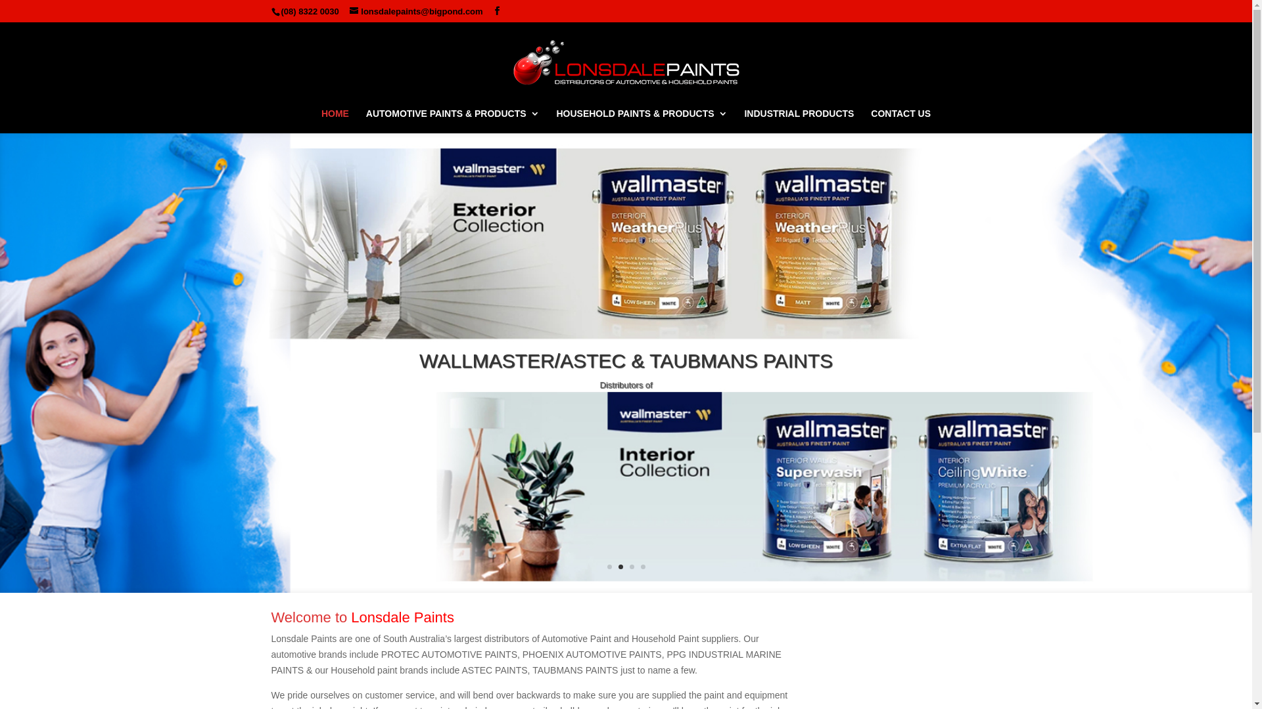 This screenshot has height=709, width=1262. I want to click on 3, so click(632, 567).